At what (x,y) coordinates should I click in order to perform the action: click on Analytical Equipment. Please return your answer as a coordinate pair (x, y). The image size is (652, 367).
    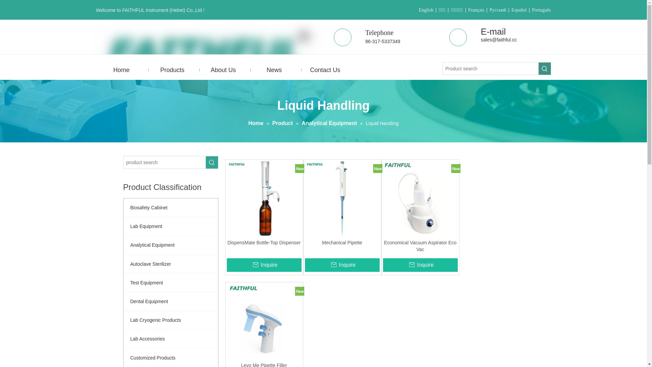
    Looking at the image, I should click on (171, 245).